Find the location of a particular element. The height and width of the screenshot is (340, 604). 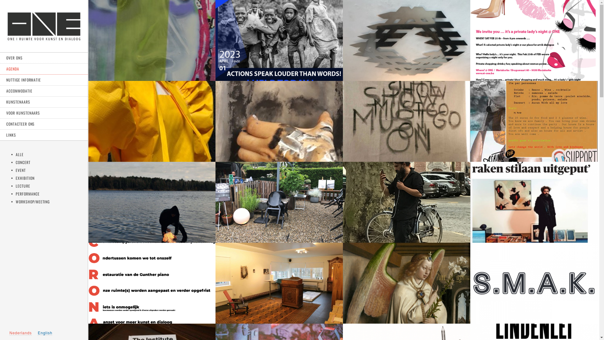

English is located at coordinates (45, 333).